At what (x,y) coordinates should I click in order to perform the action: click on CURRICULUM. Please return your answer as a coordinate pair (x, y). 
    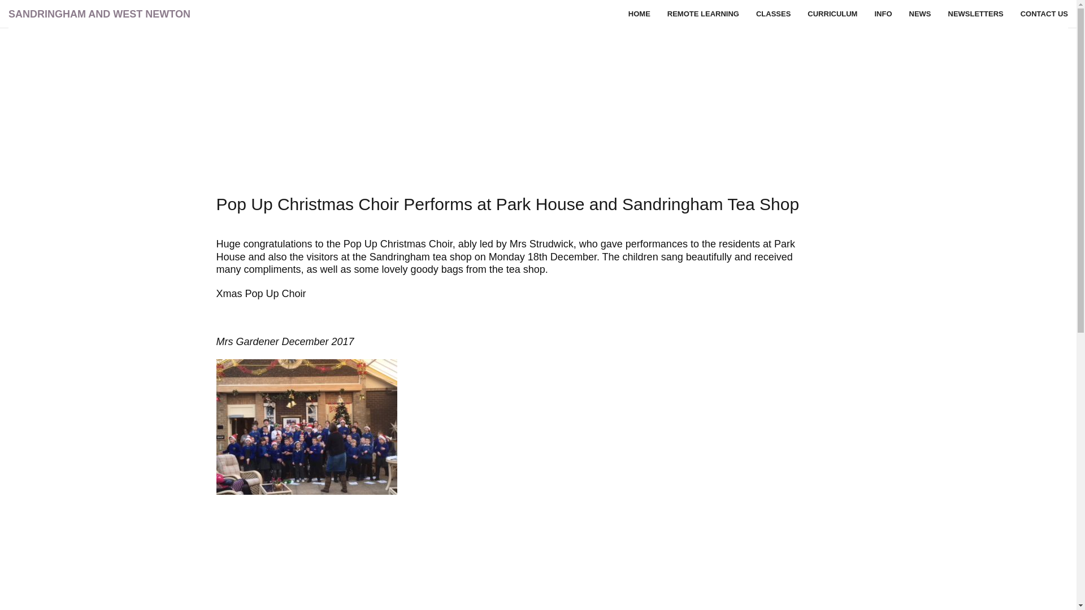
    Looking at the image, I should click on (832, 14).